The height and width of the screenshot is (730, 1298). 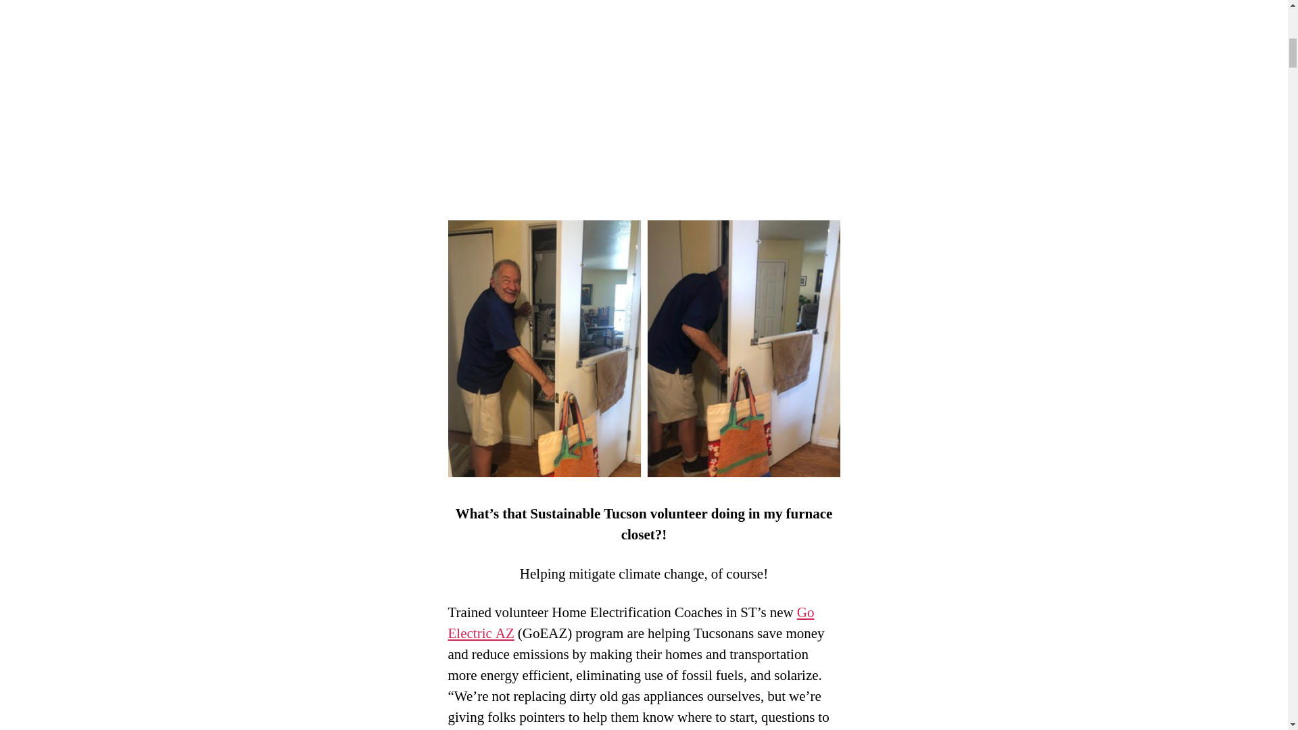 What do you see at coordinates (630, 623) in the screenshot?
I see `Go Electric AZ` at bounding box center [630, 623].